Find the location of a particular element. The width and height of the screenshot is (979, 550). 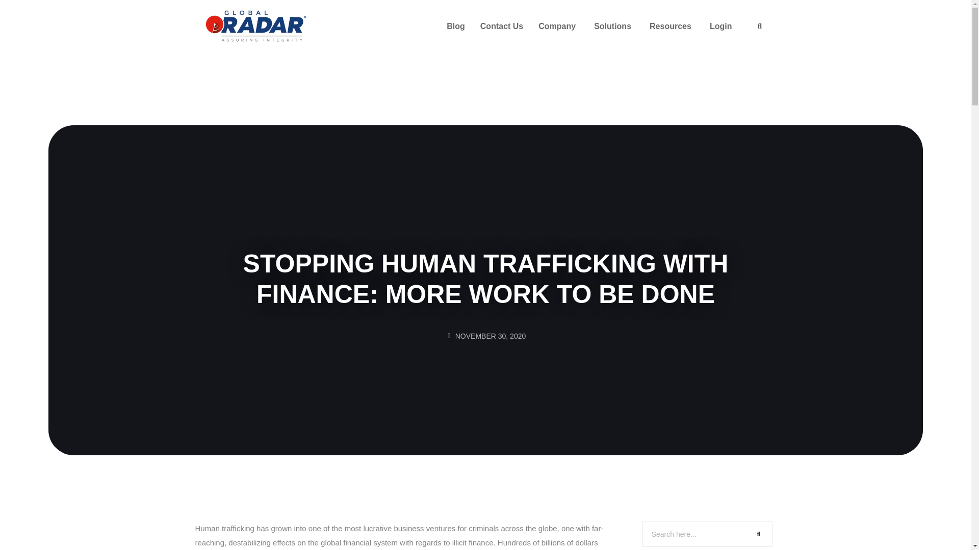

Solutions is located at coordinates (614, 26).